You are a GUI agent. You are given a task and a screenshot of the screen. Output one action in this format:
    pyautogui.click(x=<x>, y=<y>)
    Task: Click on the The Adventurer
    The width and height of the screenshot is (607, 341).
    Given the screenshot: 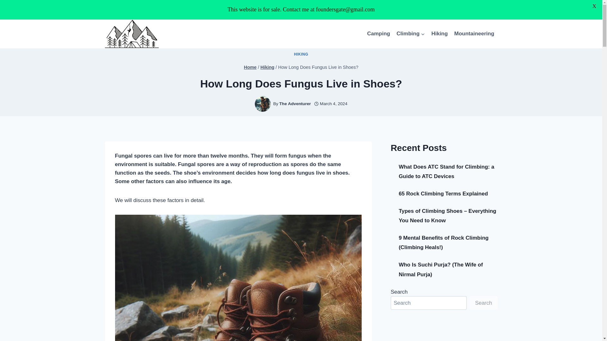 What is the action you would take?
    pyautogui.click(x=295, y=104)
    